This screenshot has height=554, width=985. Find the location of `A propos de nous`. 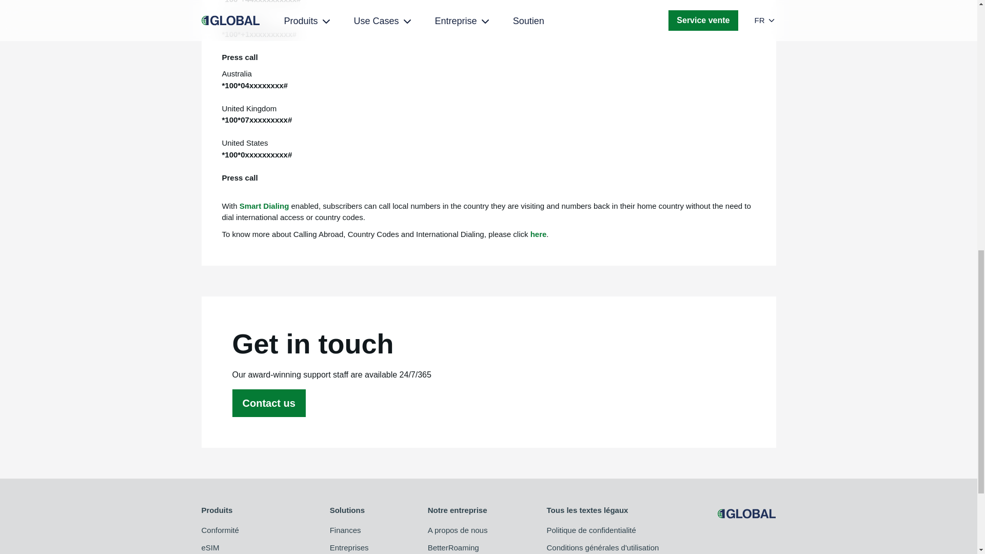

A propos de nous is located at coordinates (458, 530).